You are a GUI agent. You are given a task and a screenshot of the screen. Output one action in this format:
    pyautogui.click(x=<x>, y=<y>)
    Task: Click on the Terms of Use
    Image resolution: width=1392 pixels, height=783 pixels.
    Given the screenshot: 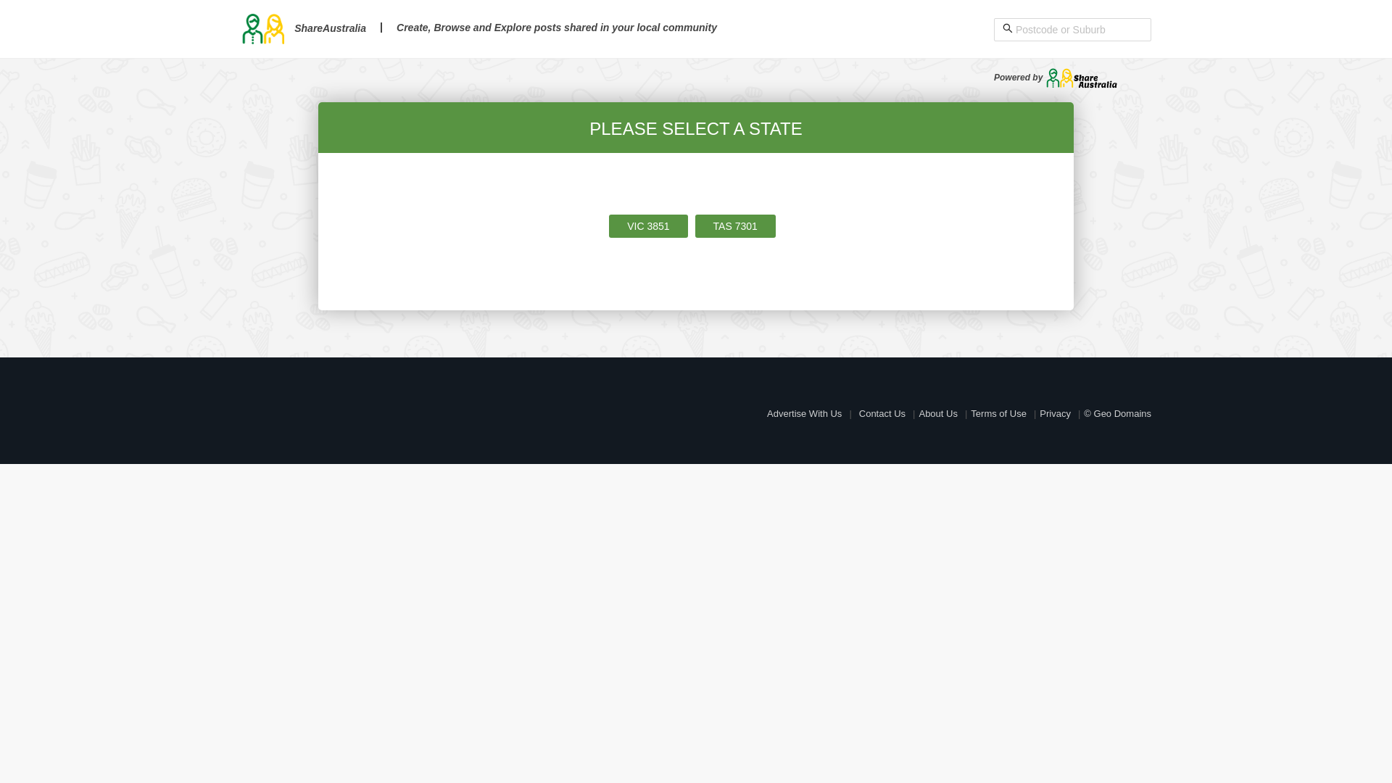 What is the action you would take?
    pyautogui.click(x=999, y=413)
    